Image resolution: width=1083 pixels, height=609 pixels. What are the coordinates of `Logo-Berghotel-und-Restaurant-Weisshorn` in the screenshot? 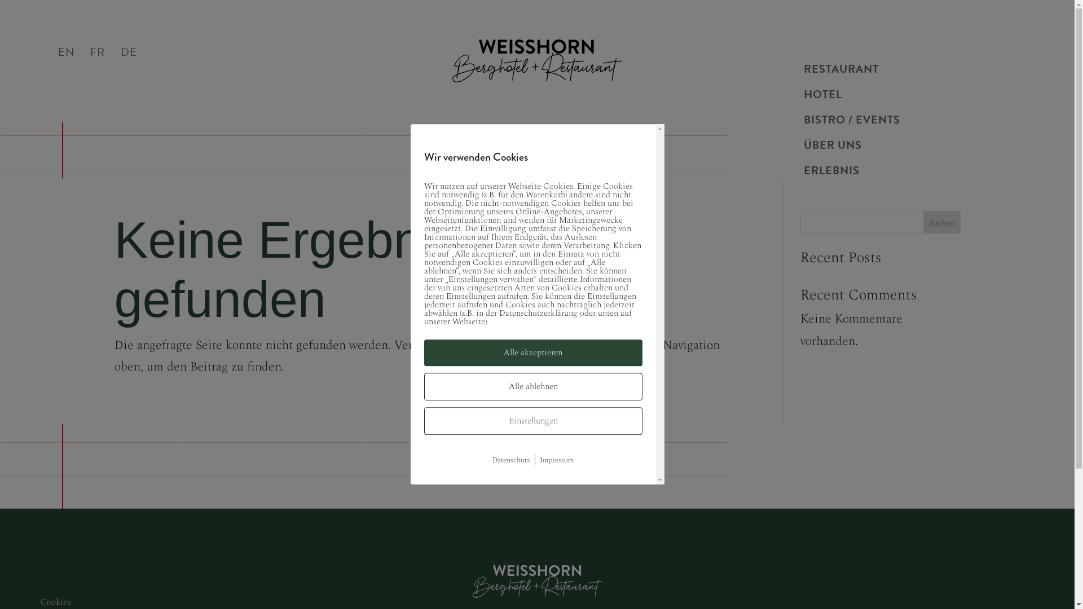 It's located at (537, 61).